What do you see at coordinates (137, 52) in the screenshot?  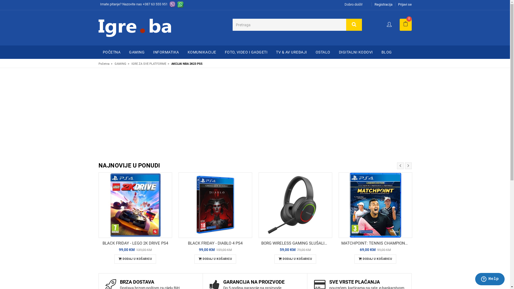 I see `GAMING` at bounding box center [137, 52].